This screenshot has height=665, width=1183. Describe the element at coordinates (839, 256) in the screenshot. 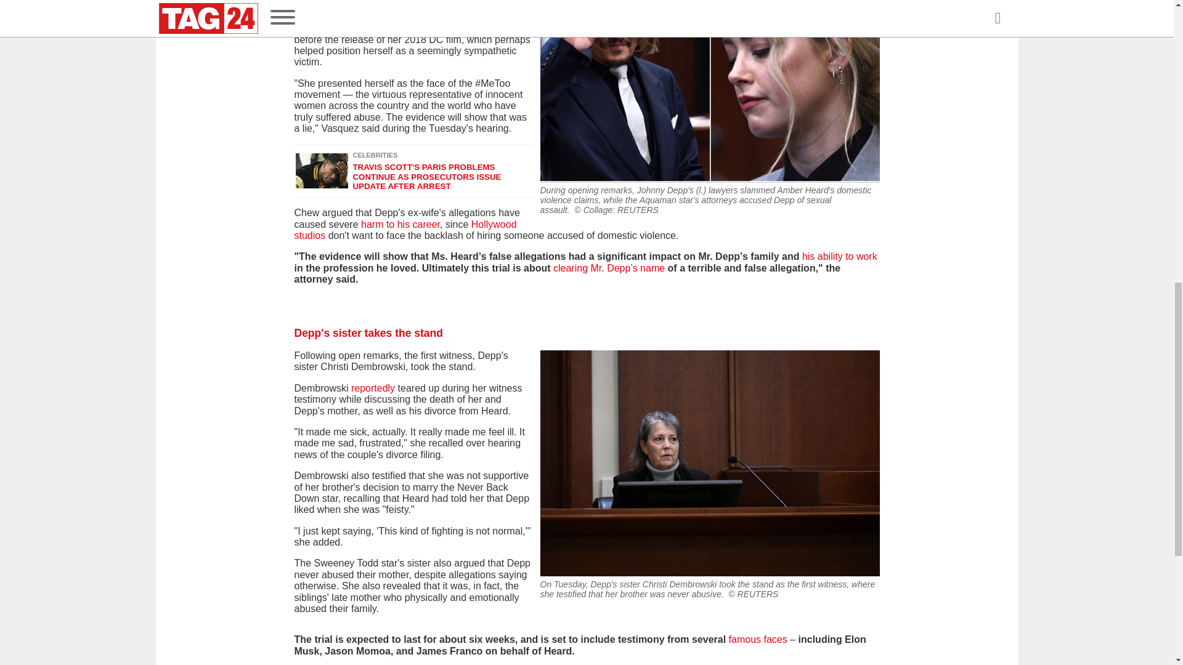

I see `his ability to work` at that location.